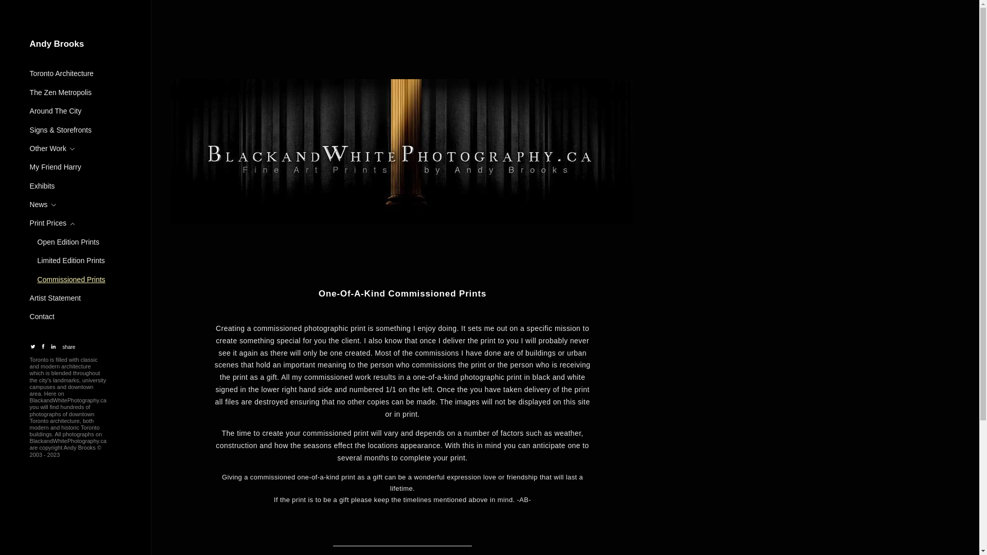  I want to click on Andy Brooks, so click(75, 44).